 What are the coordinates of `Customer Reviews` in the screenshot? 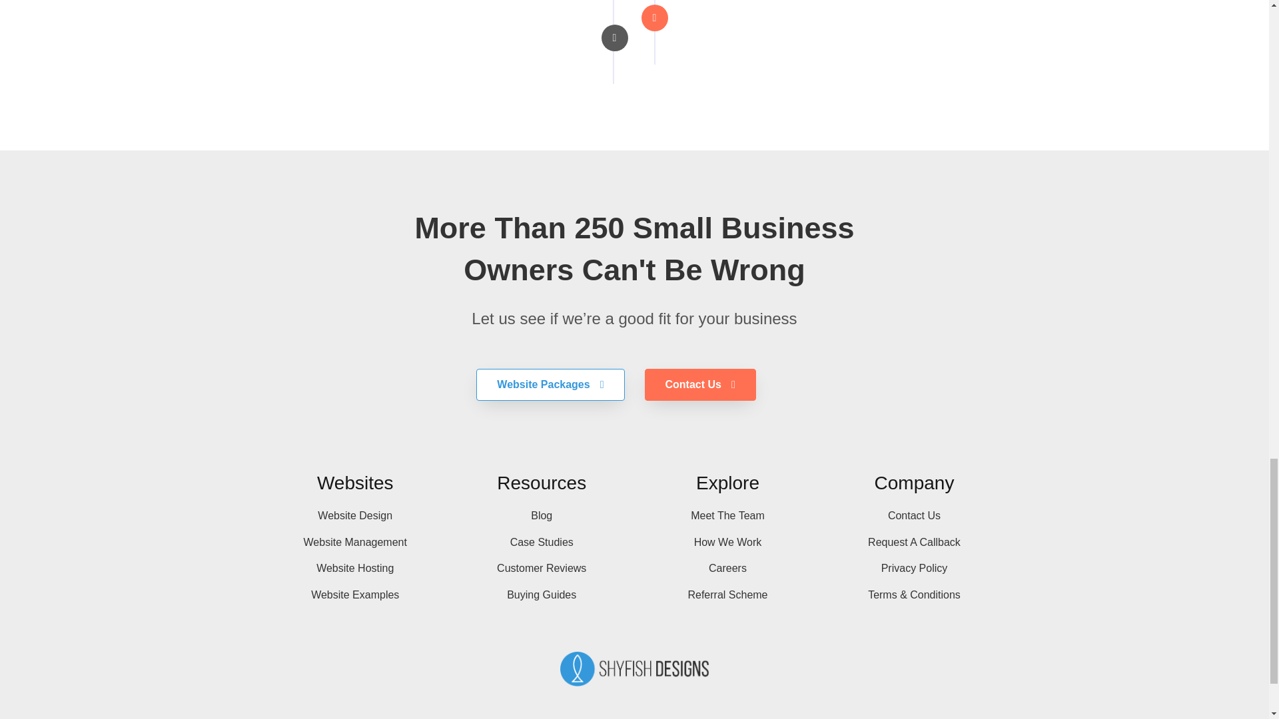 It's located at (541, 569).